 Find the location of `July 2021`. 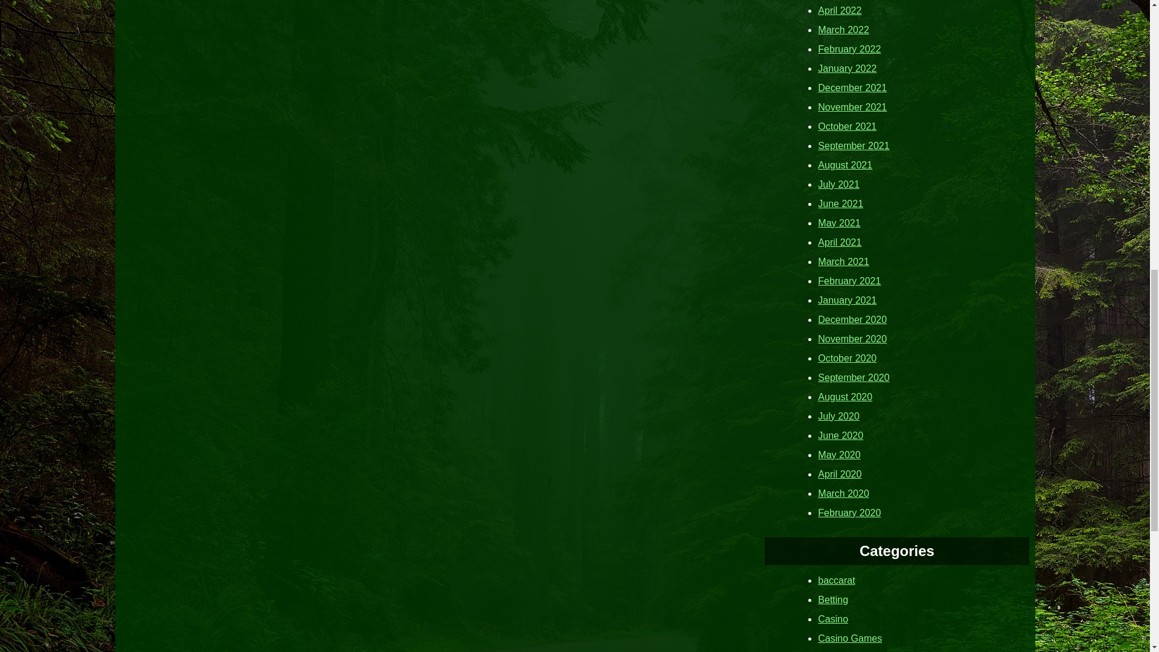

July 2021 is located at coordinates (839, 184).